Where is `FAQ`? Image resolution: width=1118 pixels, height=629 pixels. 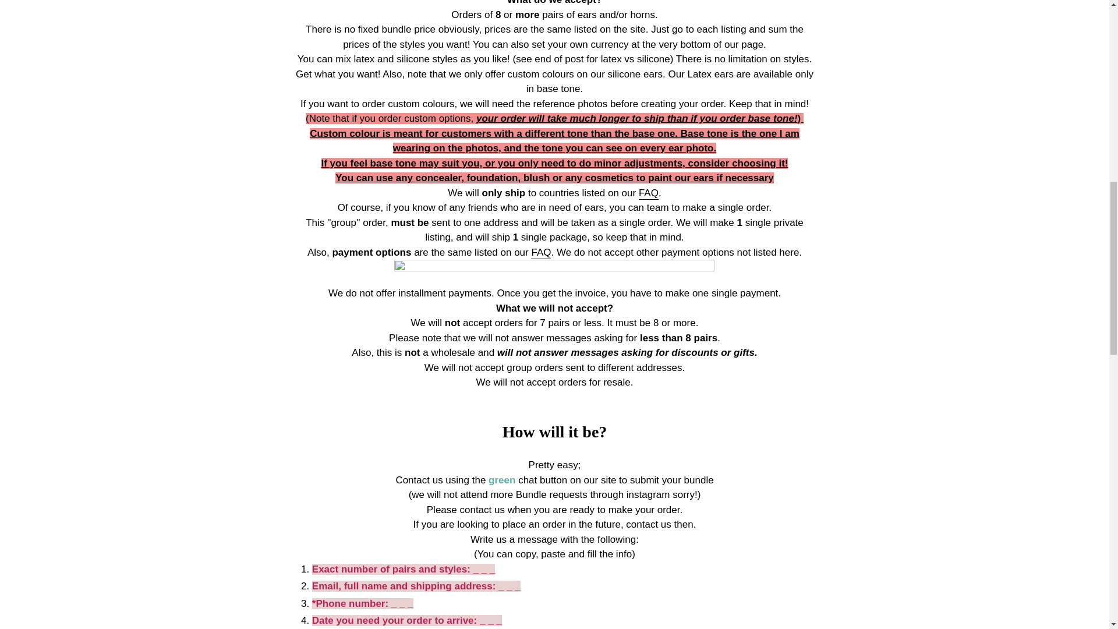 FAQ is located at coordinates (541, 253).